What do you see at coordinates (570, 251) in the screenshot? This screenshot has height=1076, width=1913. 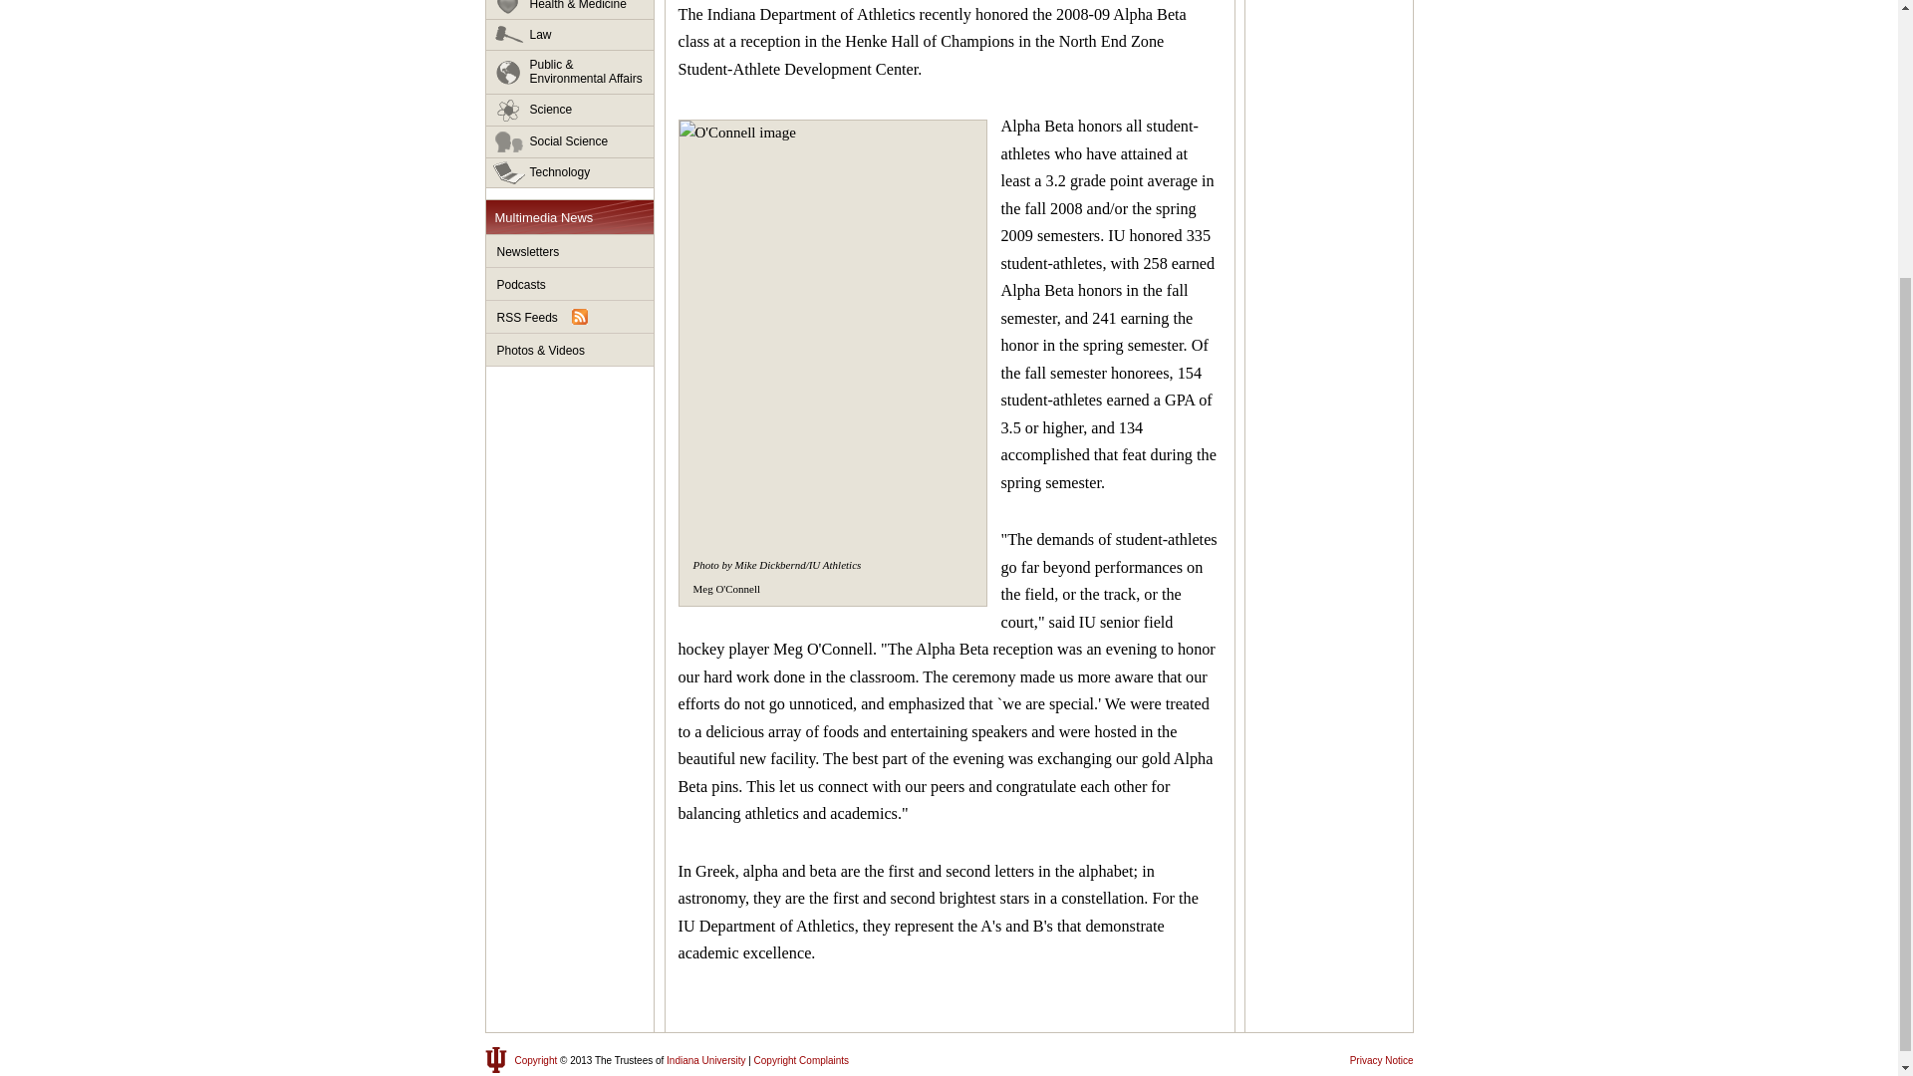 I see `Newsletters` at bounding box center [570, 251].